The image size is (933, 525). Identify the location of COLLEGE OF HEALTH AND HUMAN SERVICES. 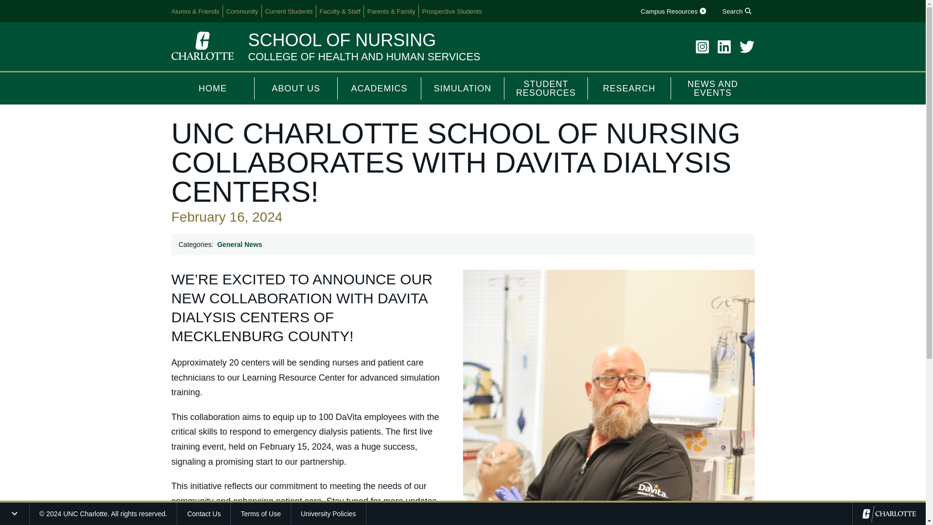
(364, 56).